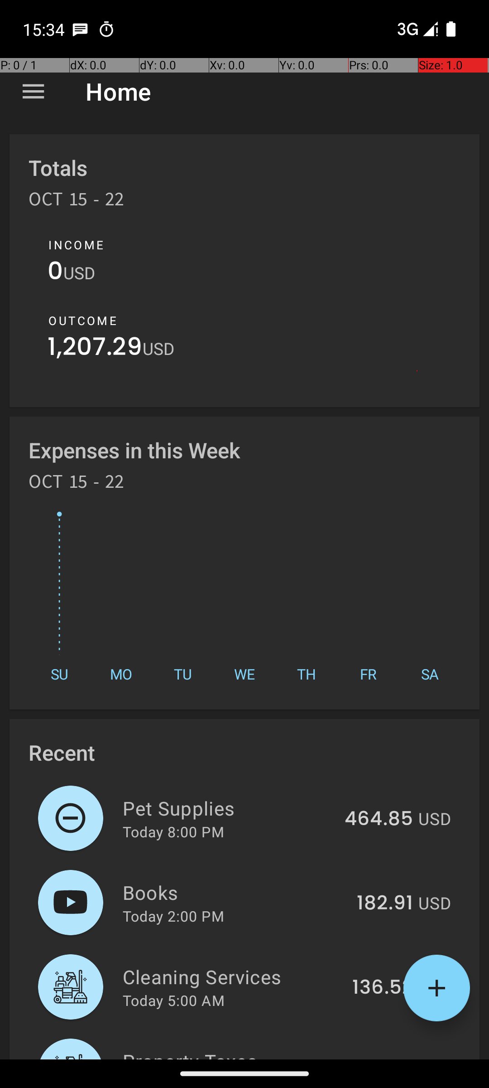  What do you see at coordinates (385, 903) in the screenshot?
I see `182.91` at bounding box center [385, 903].